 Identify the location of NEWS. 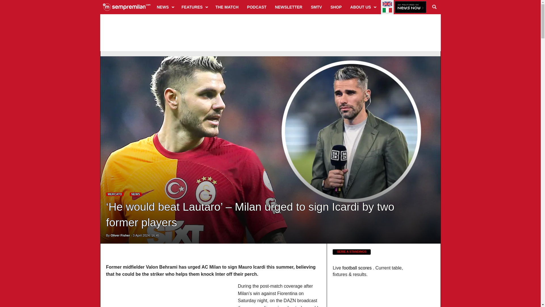
(165, 7).